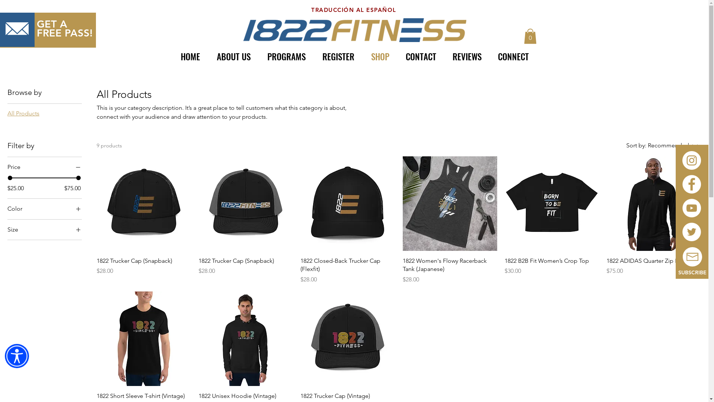 The height and width of the screenshot is (402, 714). I want to click on 1822 Women's Flowy Racerback Tank (Japanese)
Price
$28.00, so click(450, 270).